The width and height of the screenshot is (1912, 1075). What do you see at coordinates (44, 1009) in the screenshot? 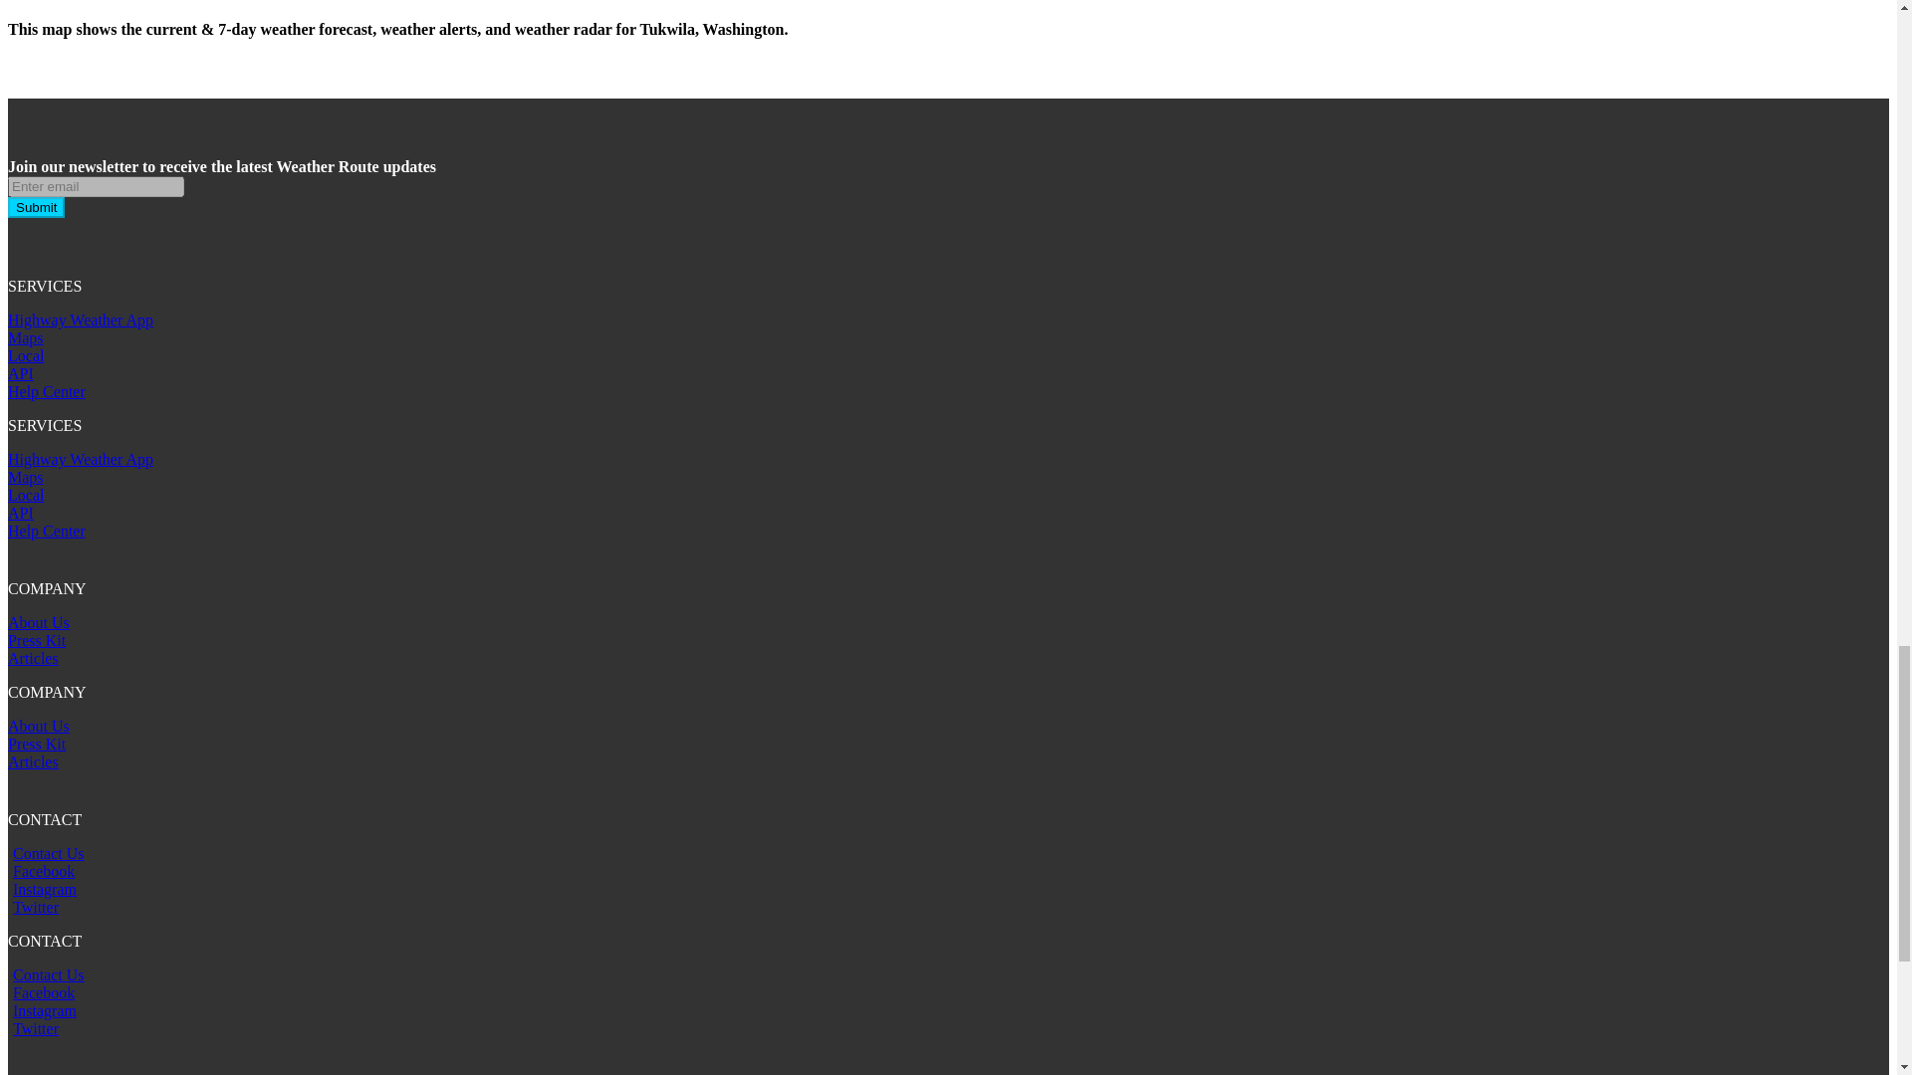
I see `Instagram` at bounding box center [44, 1009].